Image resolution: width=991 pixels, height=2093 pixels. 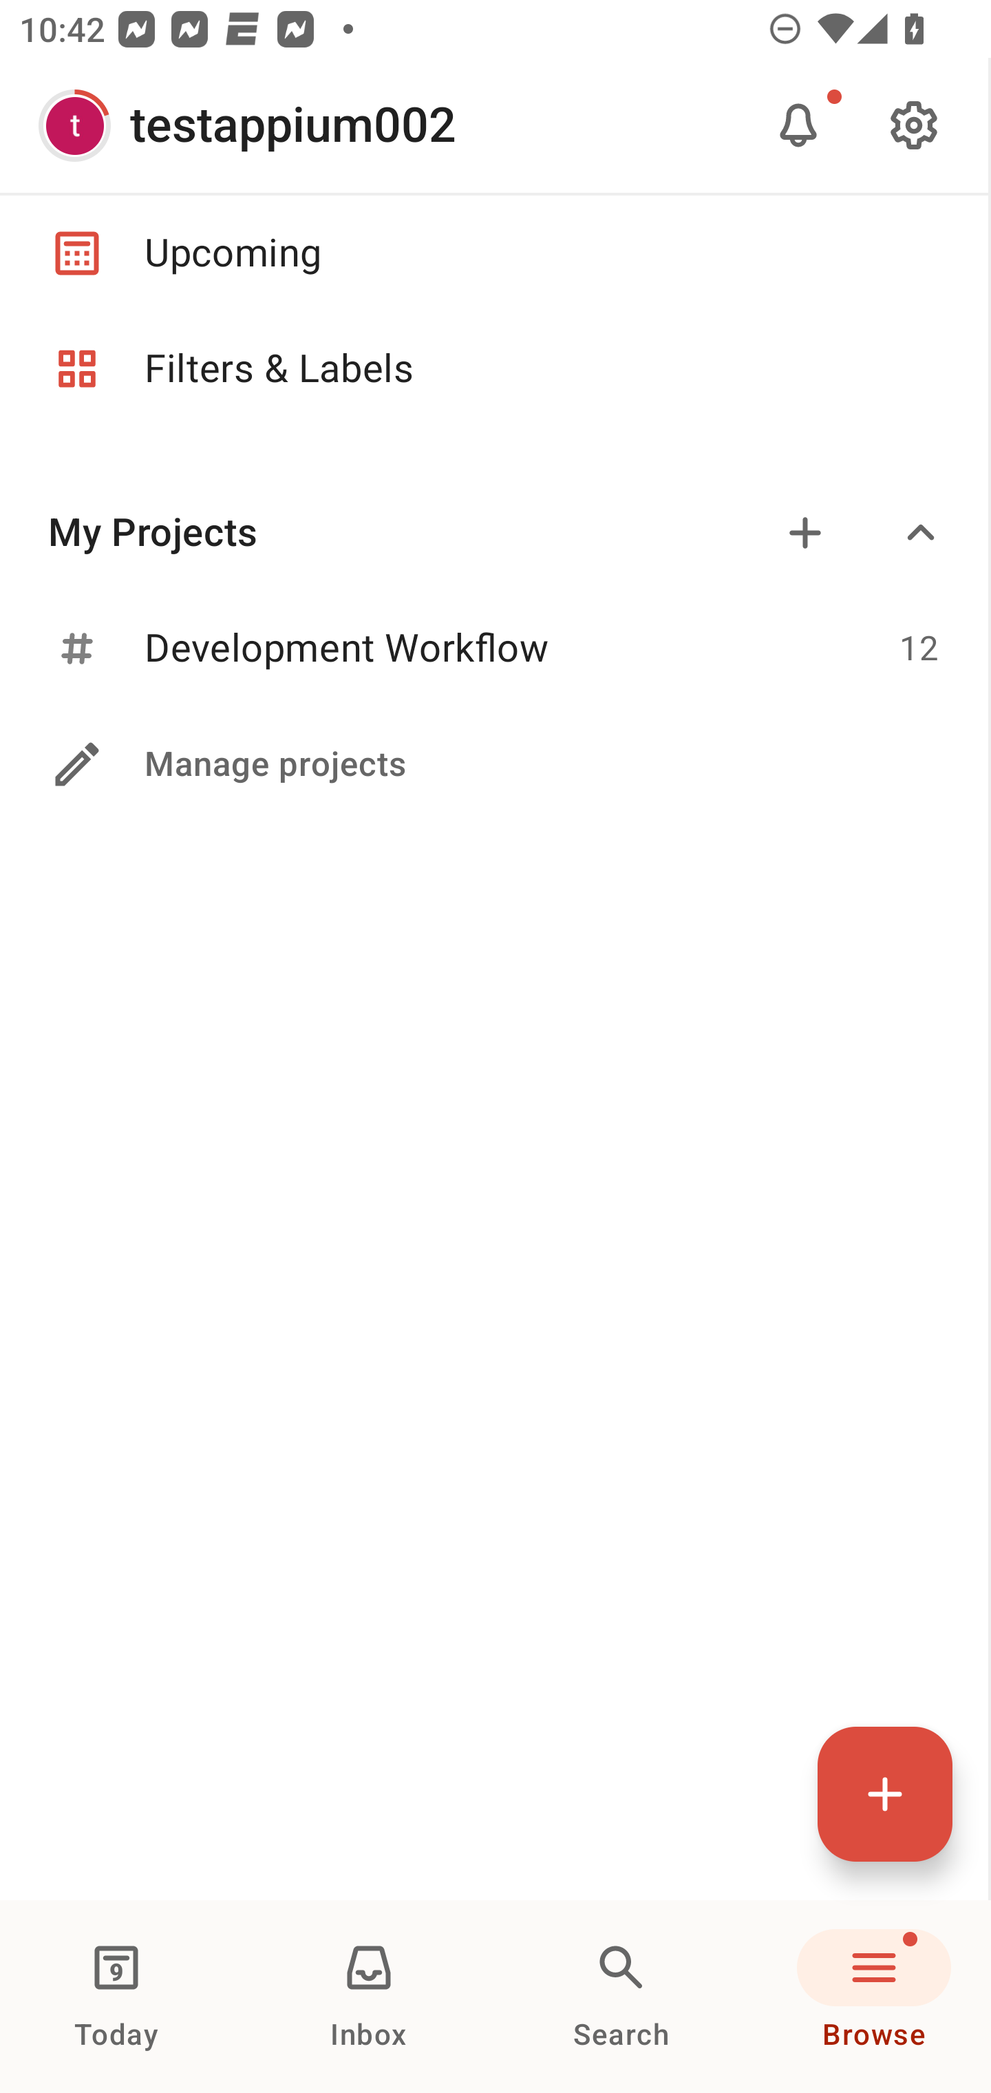 What do you see at coordinates (798, 125) in the screenshot?
I see `Notifications` at bounding box center [798, 125].